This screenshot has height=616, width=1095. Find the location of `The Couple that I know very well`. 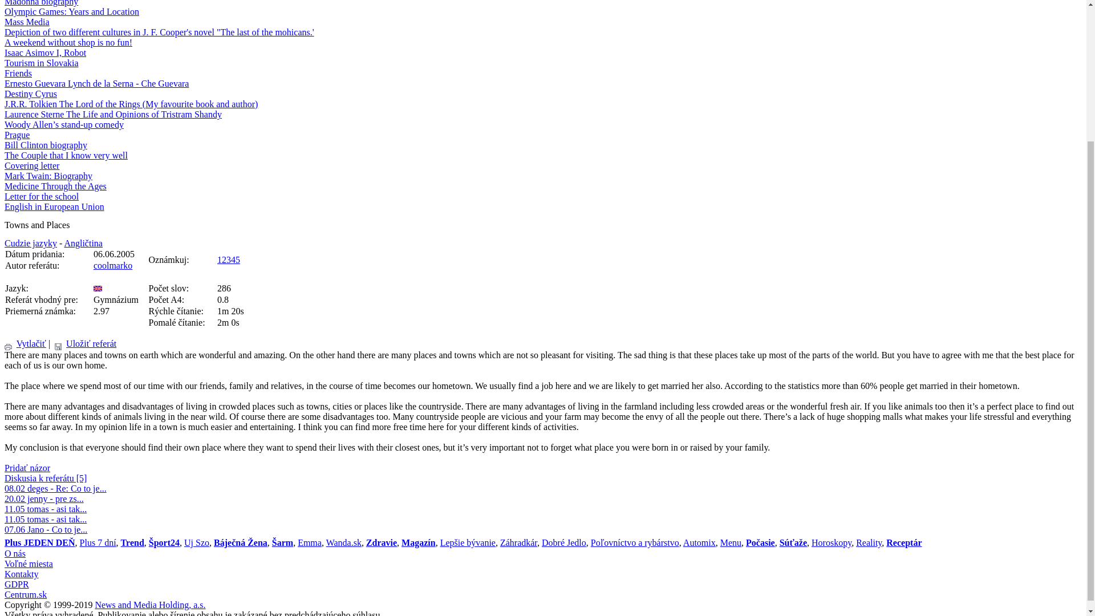

The Couple that I know very well is located at coordinates (66, 155).